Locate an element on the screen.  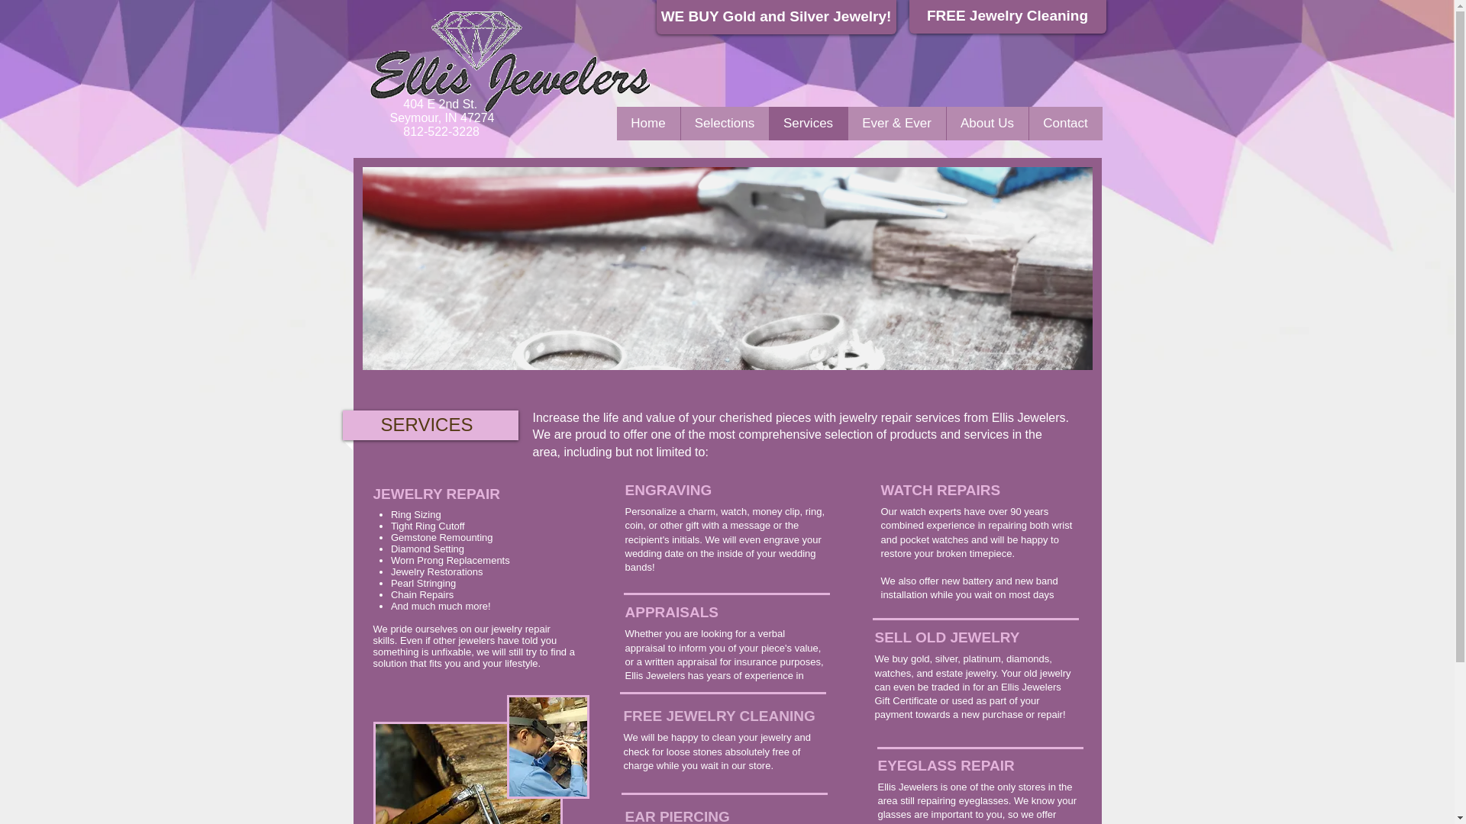
Contact is located at coordinates (1064, 124).